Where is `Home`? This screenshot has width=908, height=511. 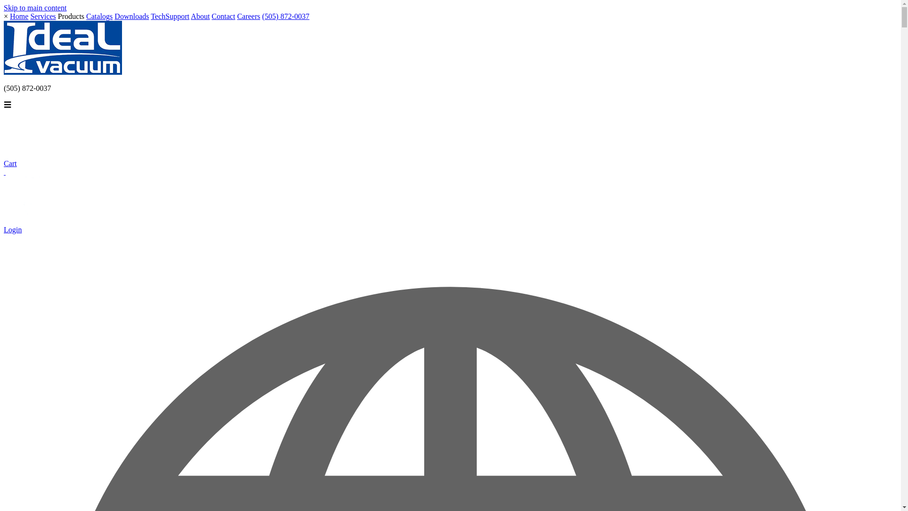 Home is located at coordinates (19, 16).